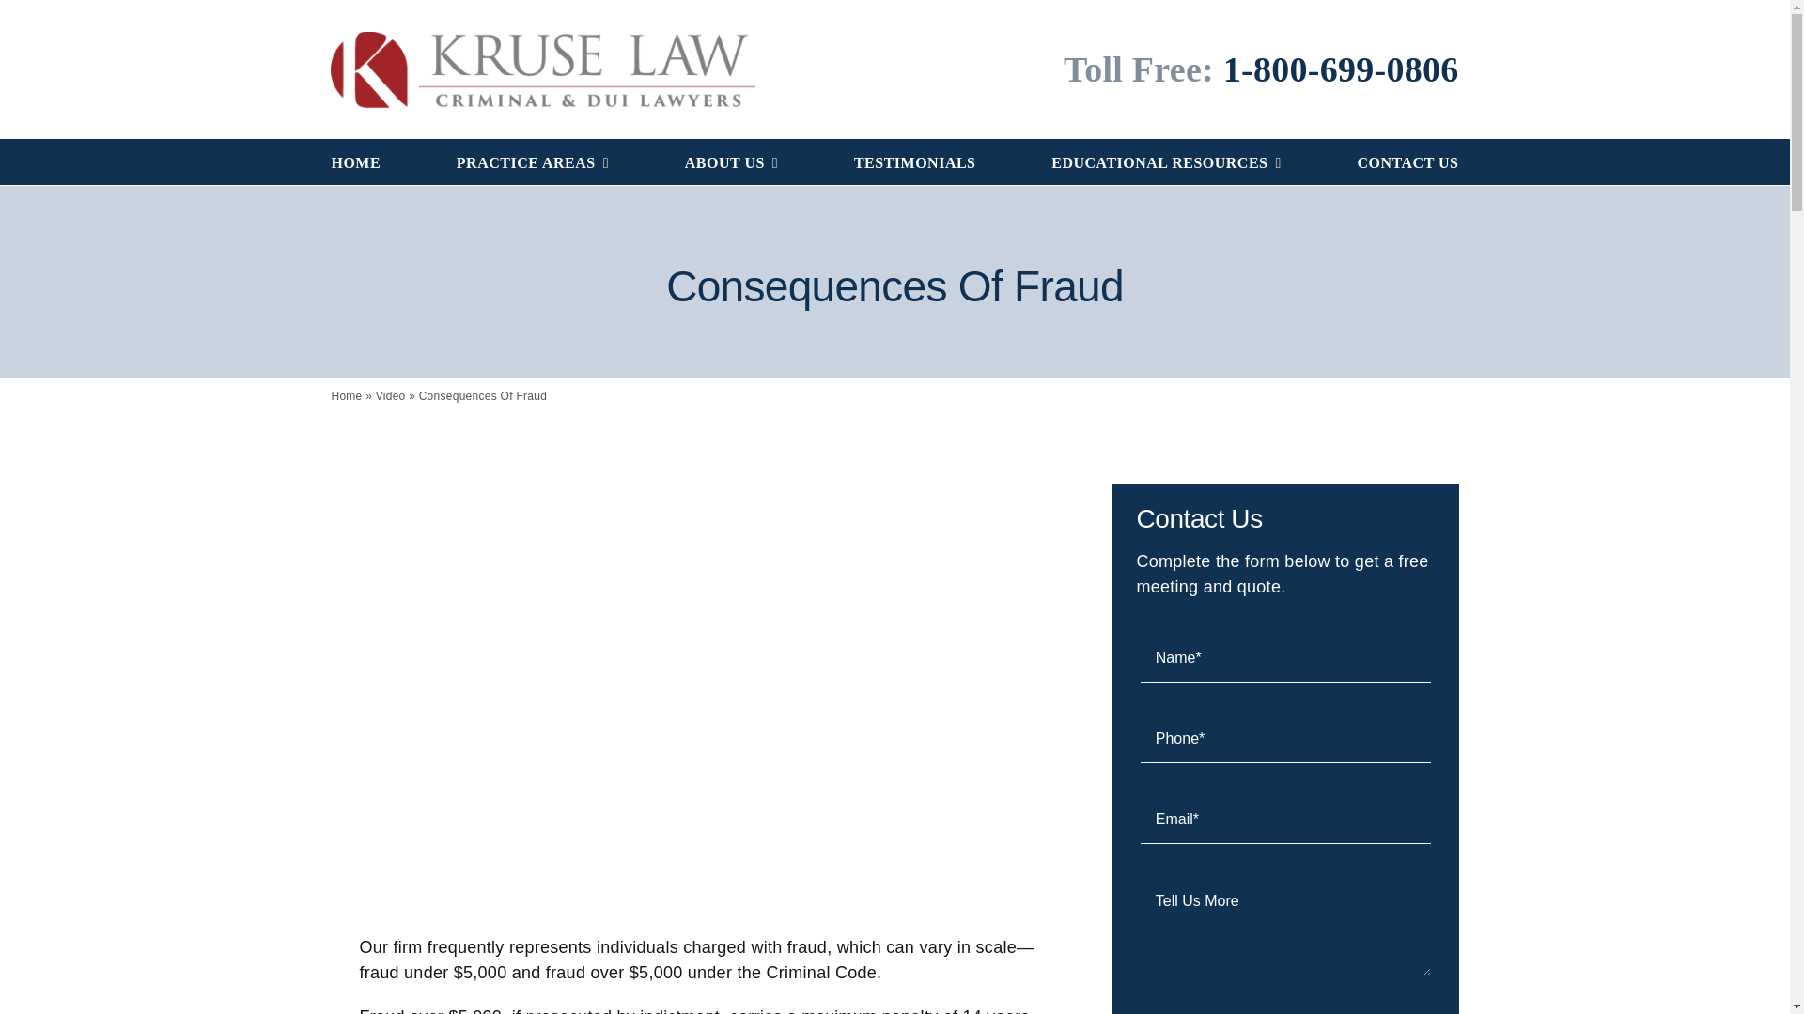 Image resolution: width=1804 pixels, height=1014 pixels. I want to click on 1-800-699-0806, so click(1341, 69).